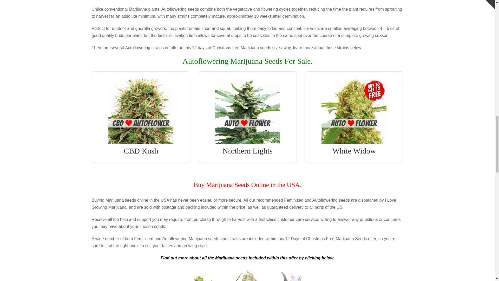  I want to click on VIEW PRODUCT, so click(354, 84).